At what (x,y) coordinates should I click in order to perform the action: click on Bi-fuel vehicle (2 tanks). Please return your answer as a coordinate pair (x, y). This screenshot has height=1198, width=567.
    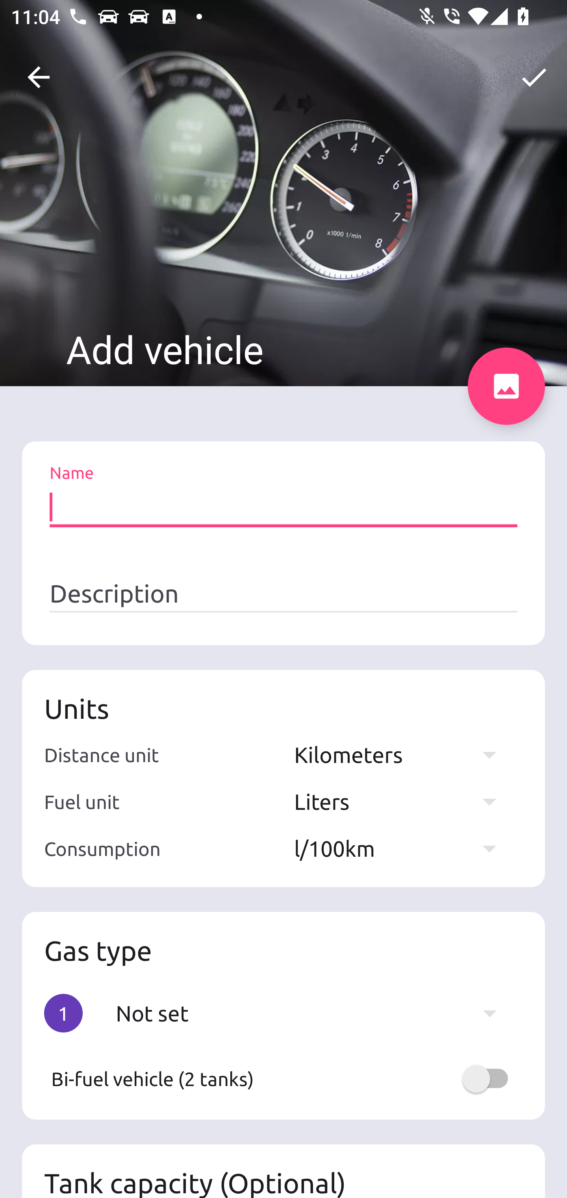
    Looking at the image, I should click on (283, 1079).